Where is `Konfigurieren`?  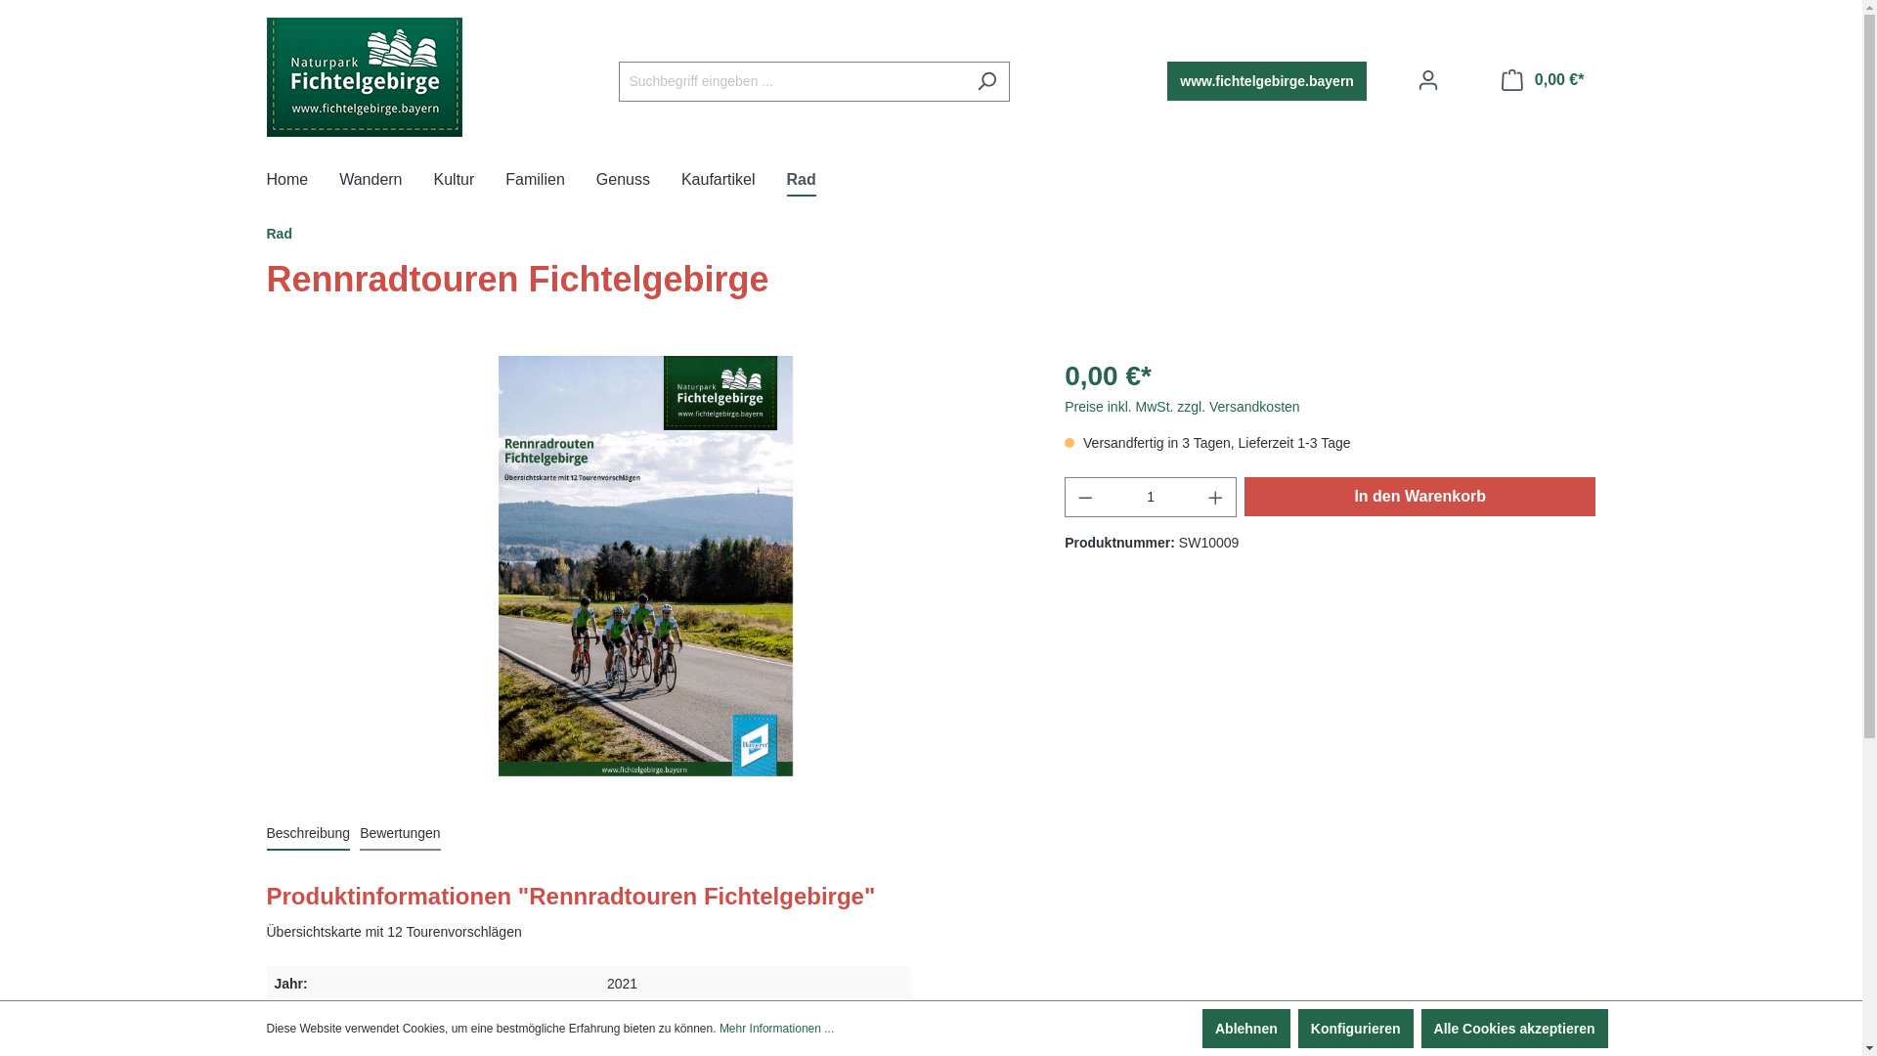
Konfigurieren is located at coordinates (1356, 1029).